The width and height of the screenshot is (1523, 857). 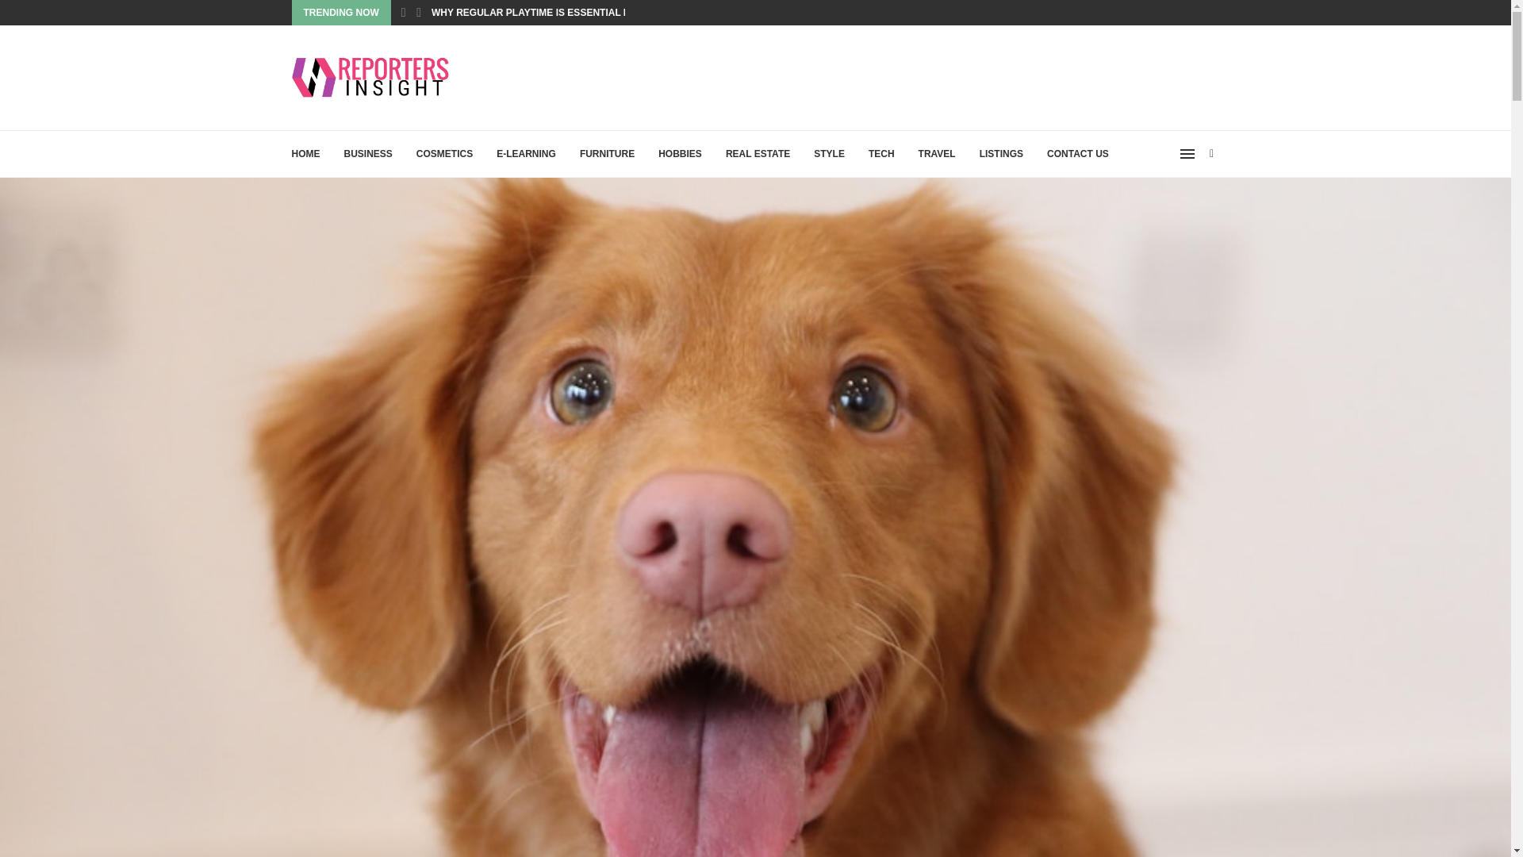 I want to click on E-LEARNING, so click(x=525, y=154).